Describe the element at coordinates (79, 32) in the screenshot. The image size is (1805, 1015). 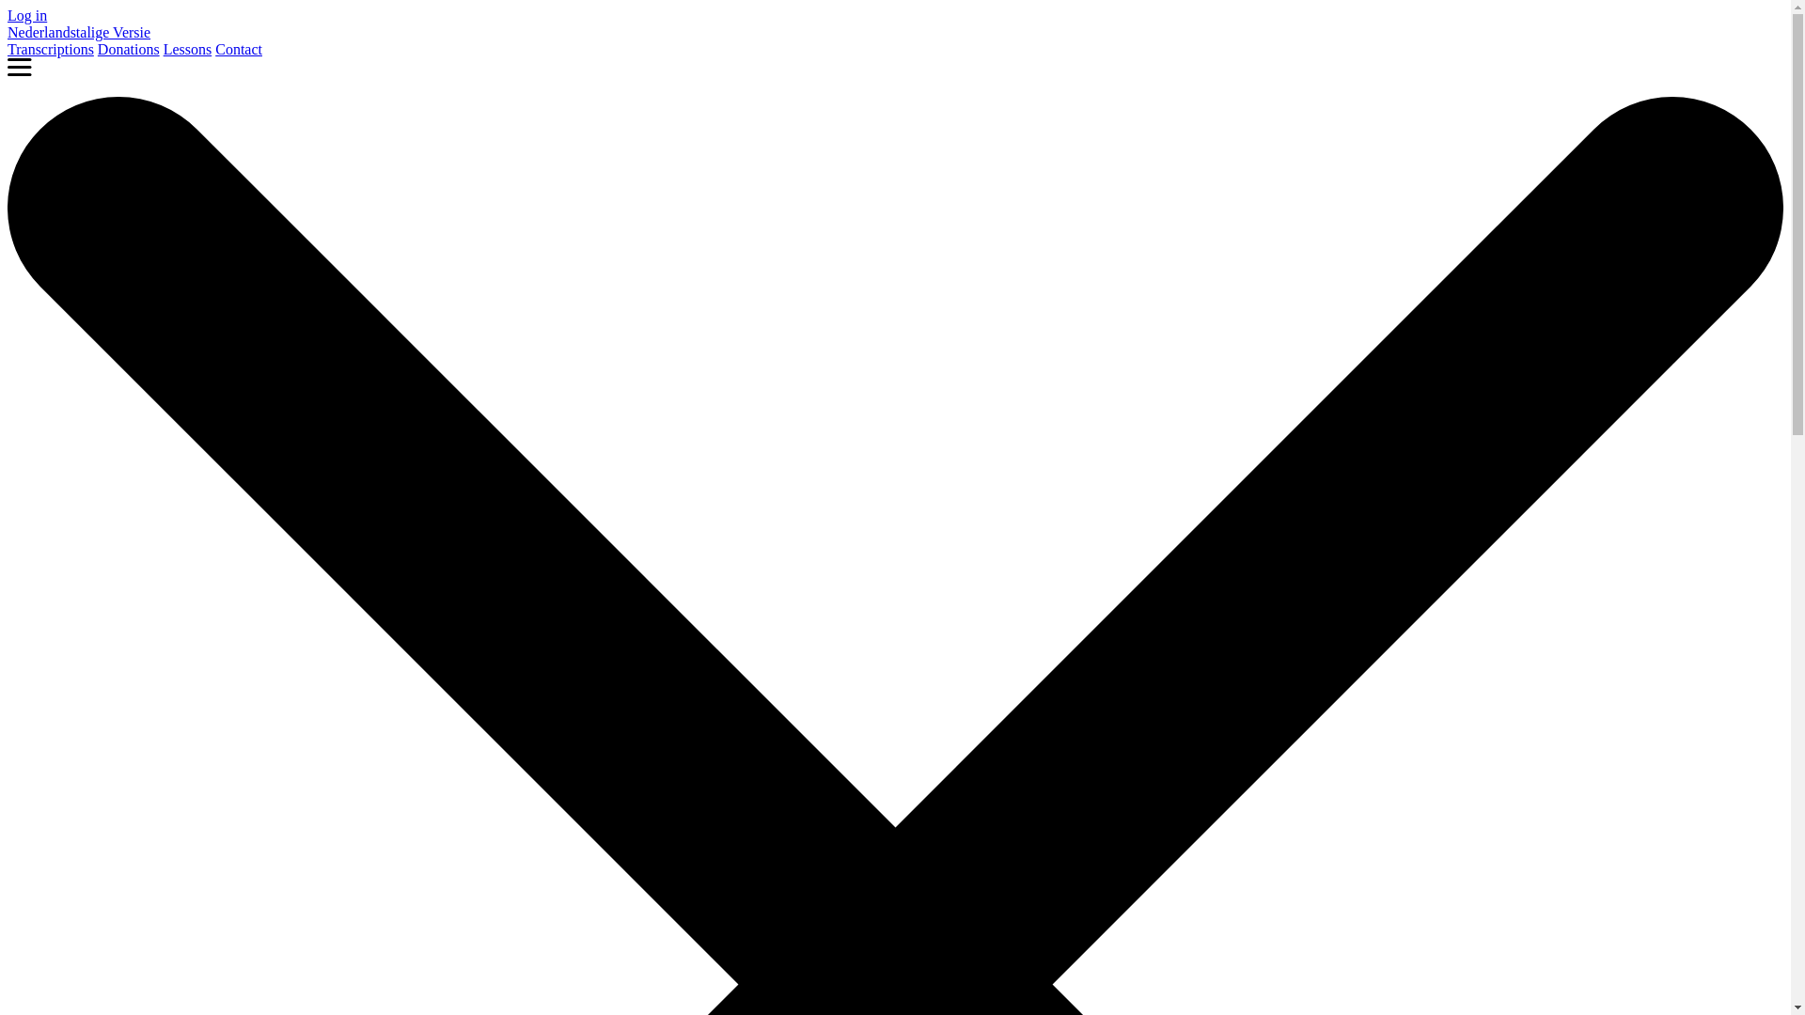
I see `Nederlandstalige Versie` at that location.